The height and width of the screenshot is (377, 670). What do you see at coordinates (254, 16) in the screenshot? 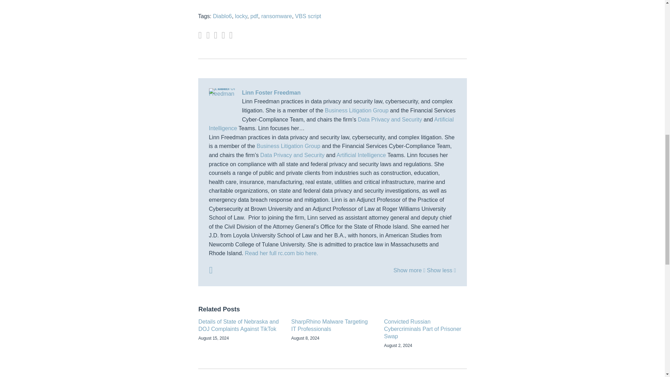
I see `pdf` at bounding box center [254, 16].